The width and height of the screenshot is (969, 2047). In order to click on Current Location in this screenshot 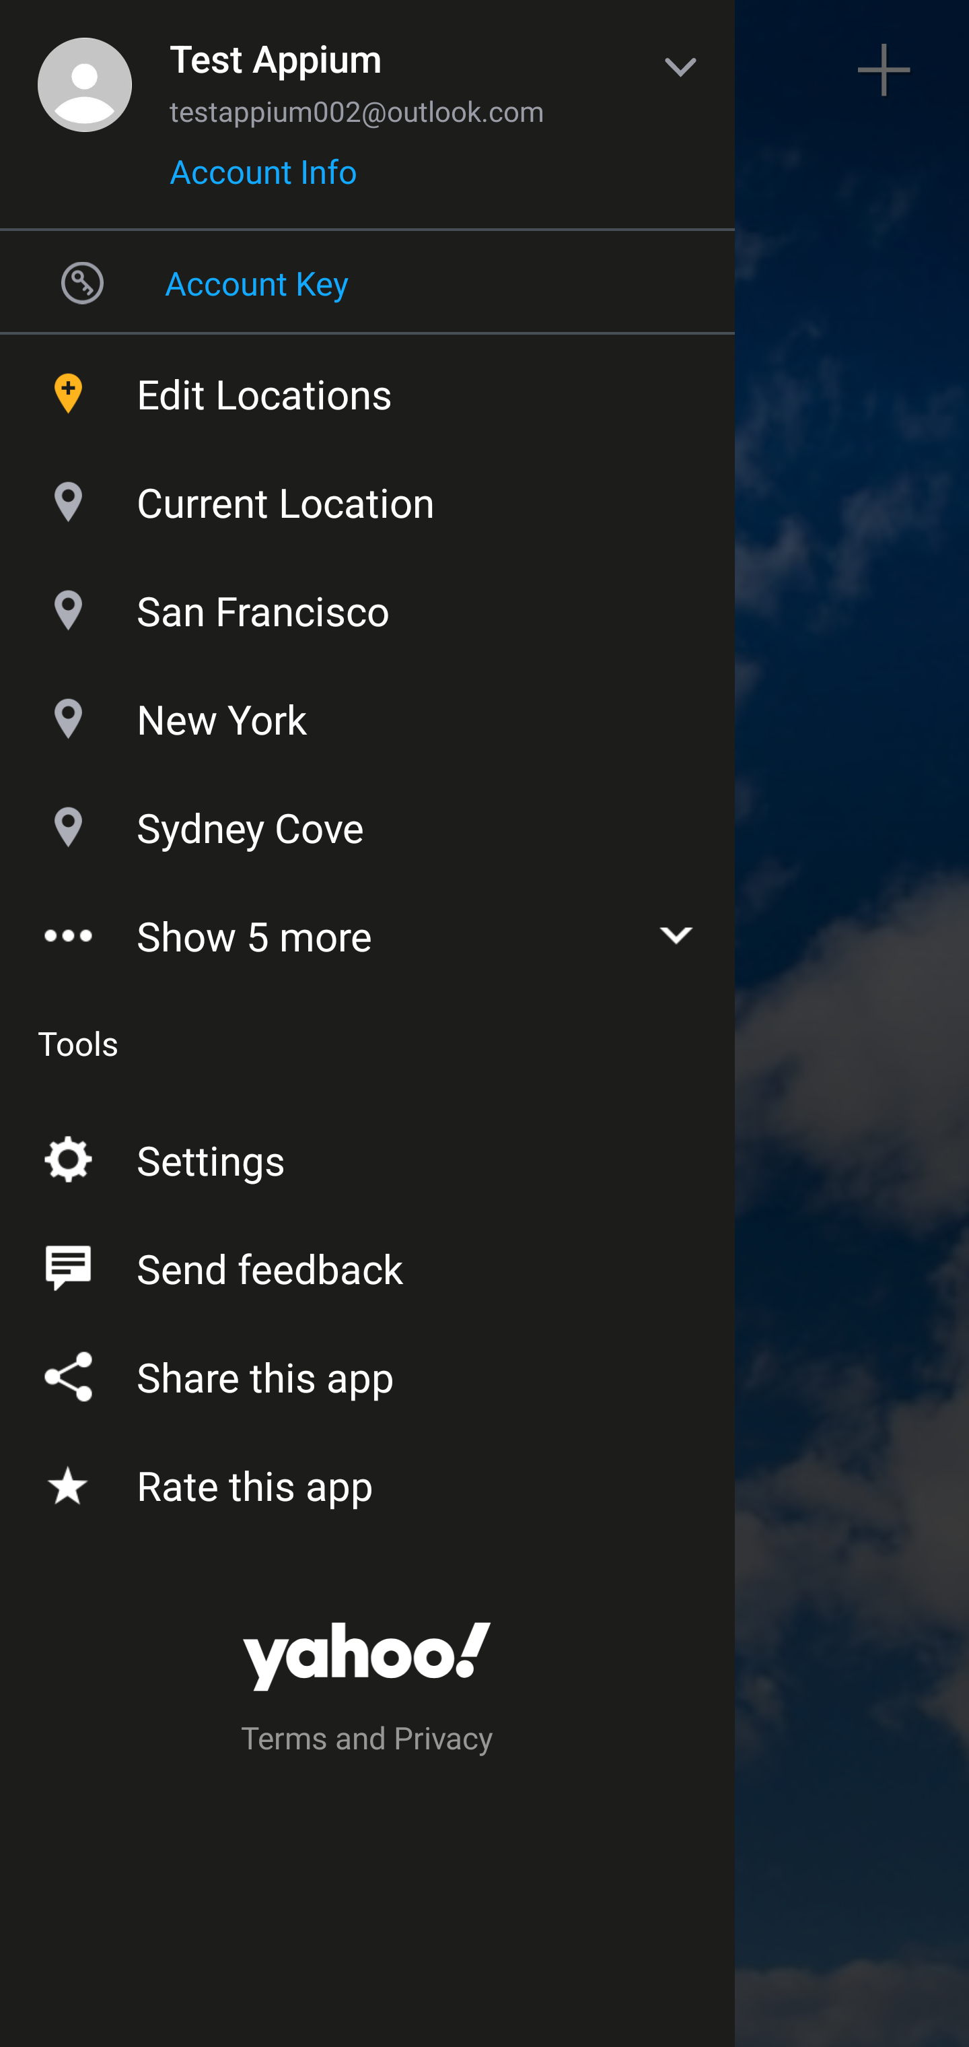, I will do `click(367, 496)`.